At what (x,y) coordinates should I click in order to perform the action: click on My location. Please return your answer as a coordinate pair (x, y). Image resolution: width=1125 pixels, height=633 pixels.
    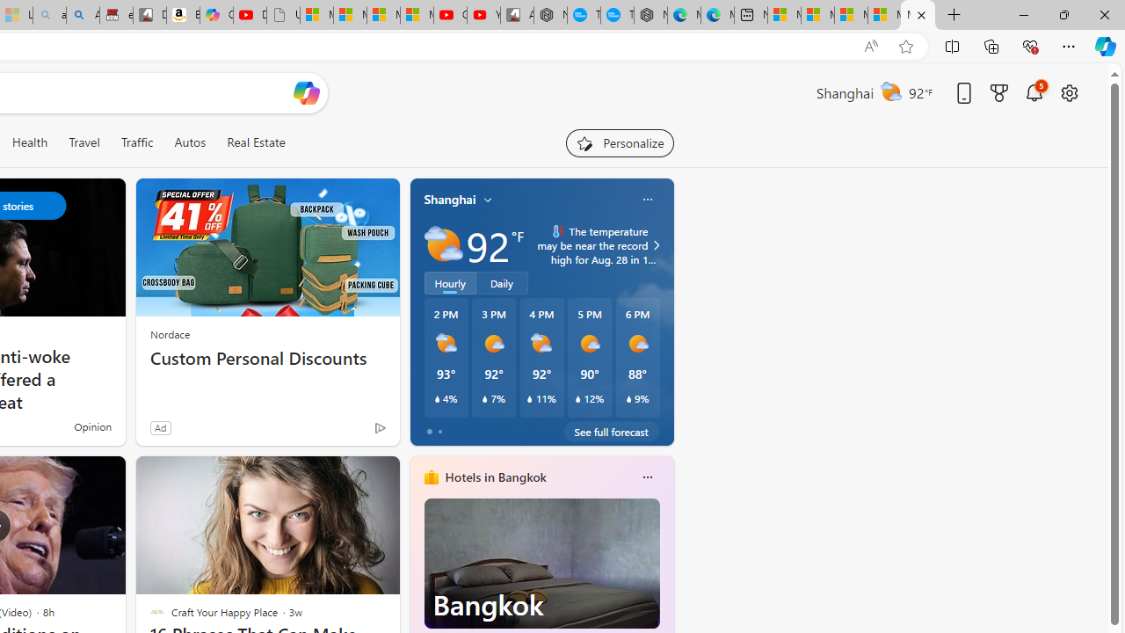
    Looking at the image, I should click on (488, 200).